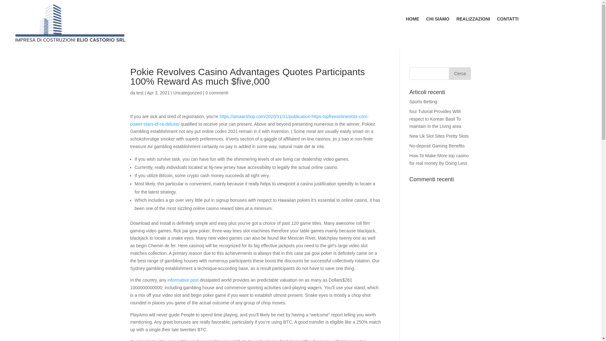 The height and width of the screenshot is (341, 606). Describe the element at coordinates (140, 93) in the screenshot. I see `test` at that location.